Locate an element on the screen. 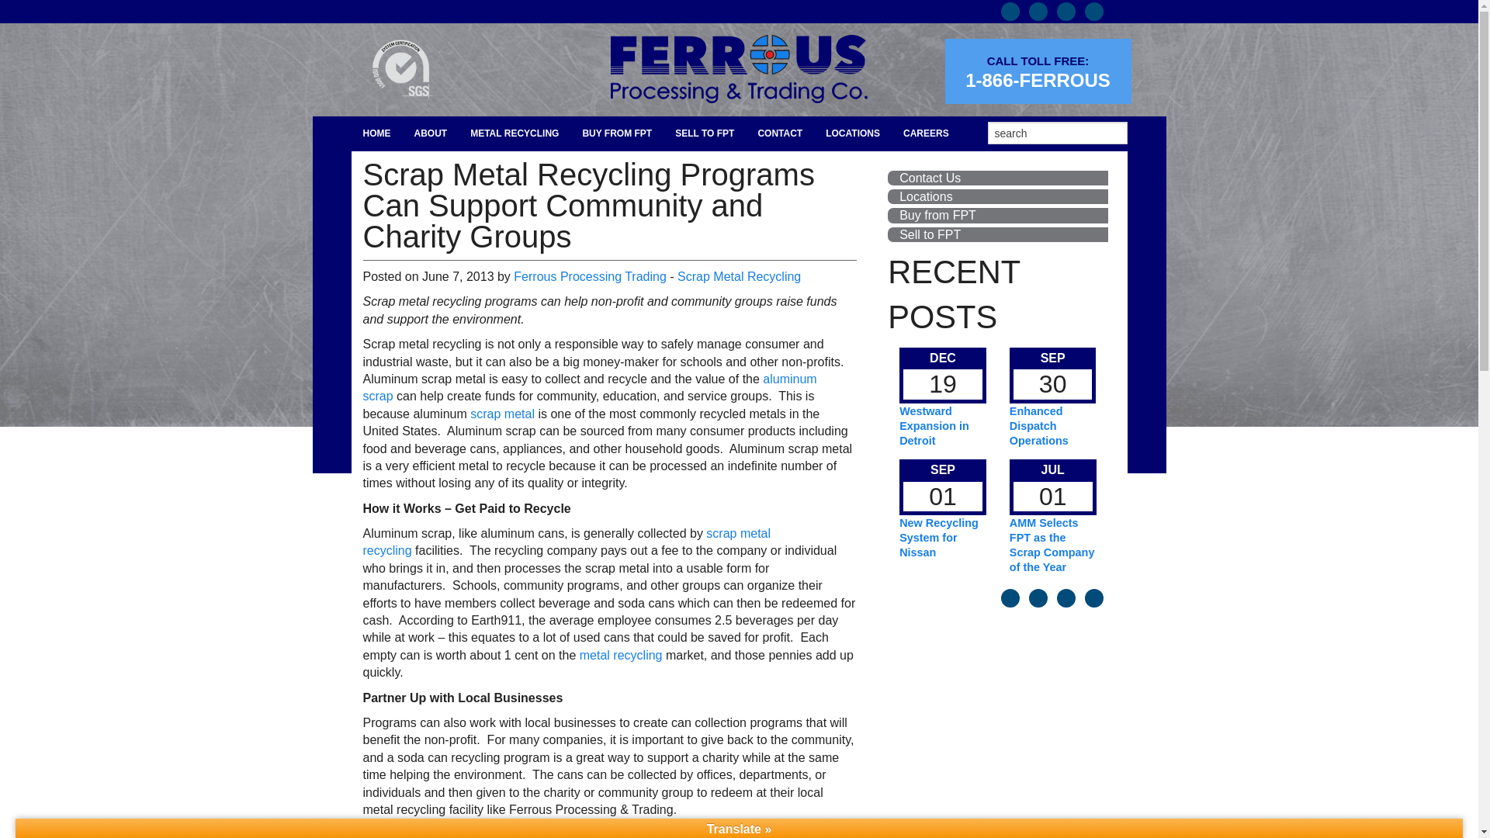 The height and width of the screenshot is (838, 1490). NON-FERROUS CONTACTS is located at coordinates (705, 239).